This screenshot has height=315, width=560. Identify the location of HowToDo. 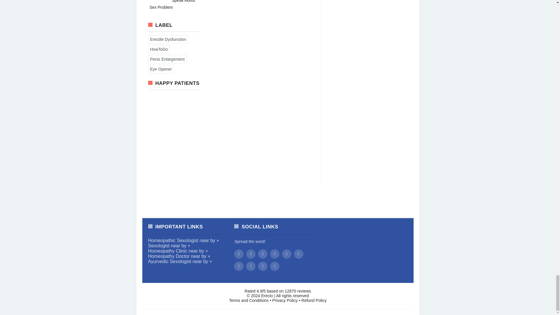
(159, 49).